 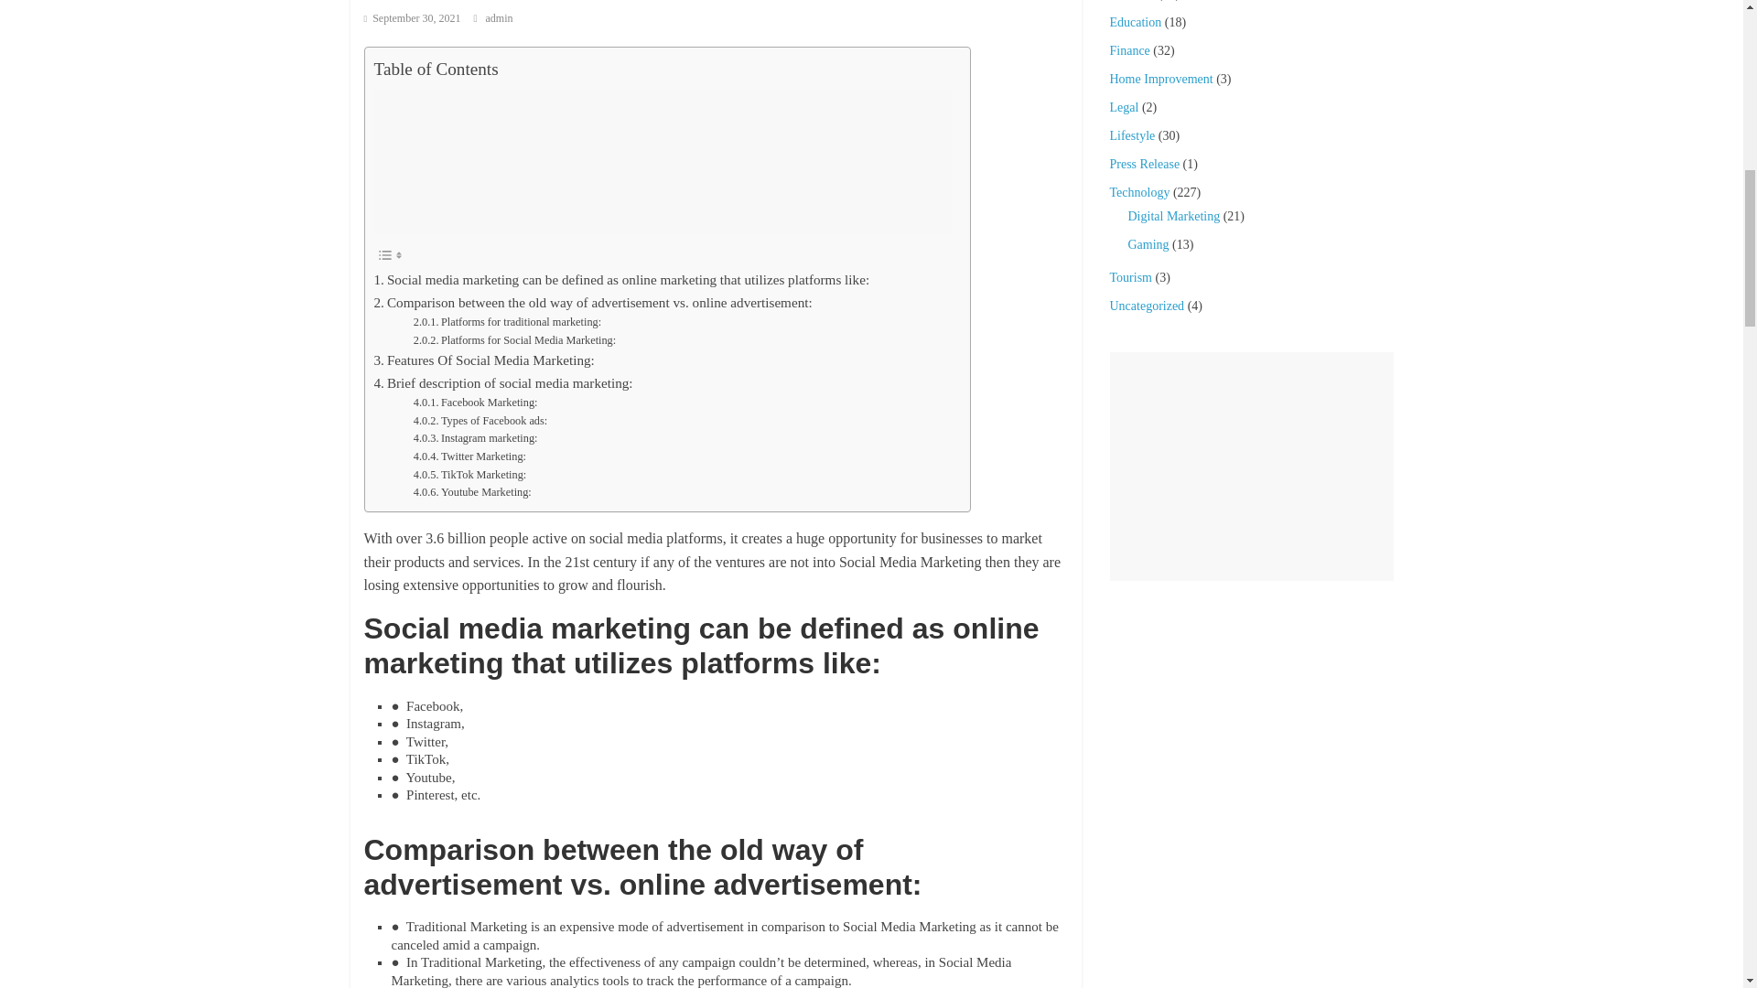 I want to click on Advertisement, so click(x=661, y=161).